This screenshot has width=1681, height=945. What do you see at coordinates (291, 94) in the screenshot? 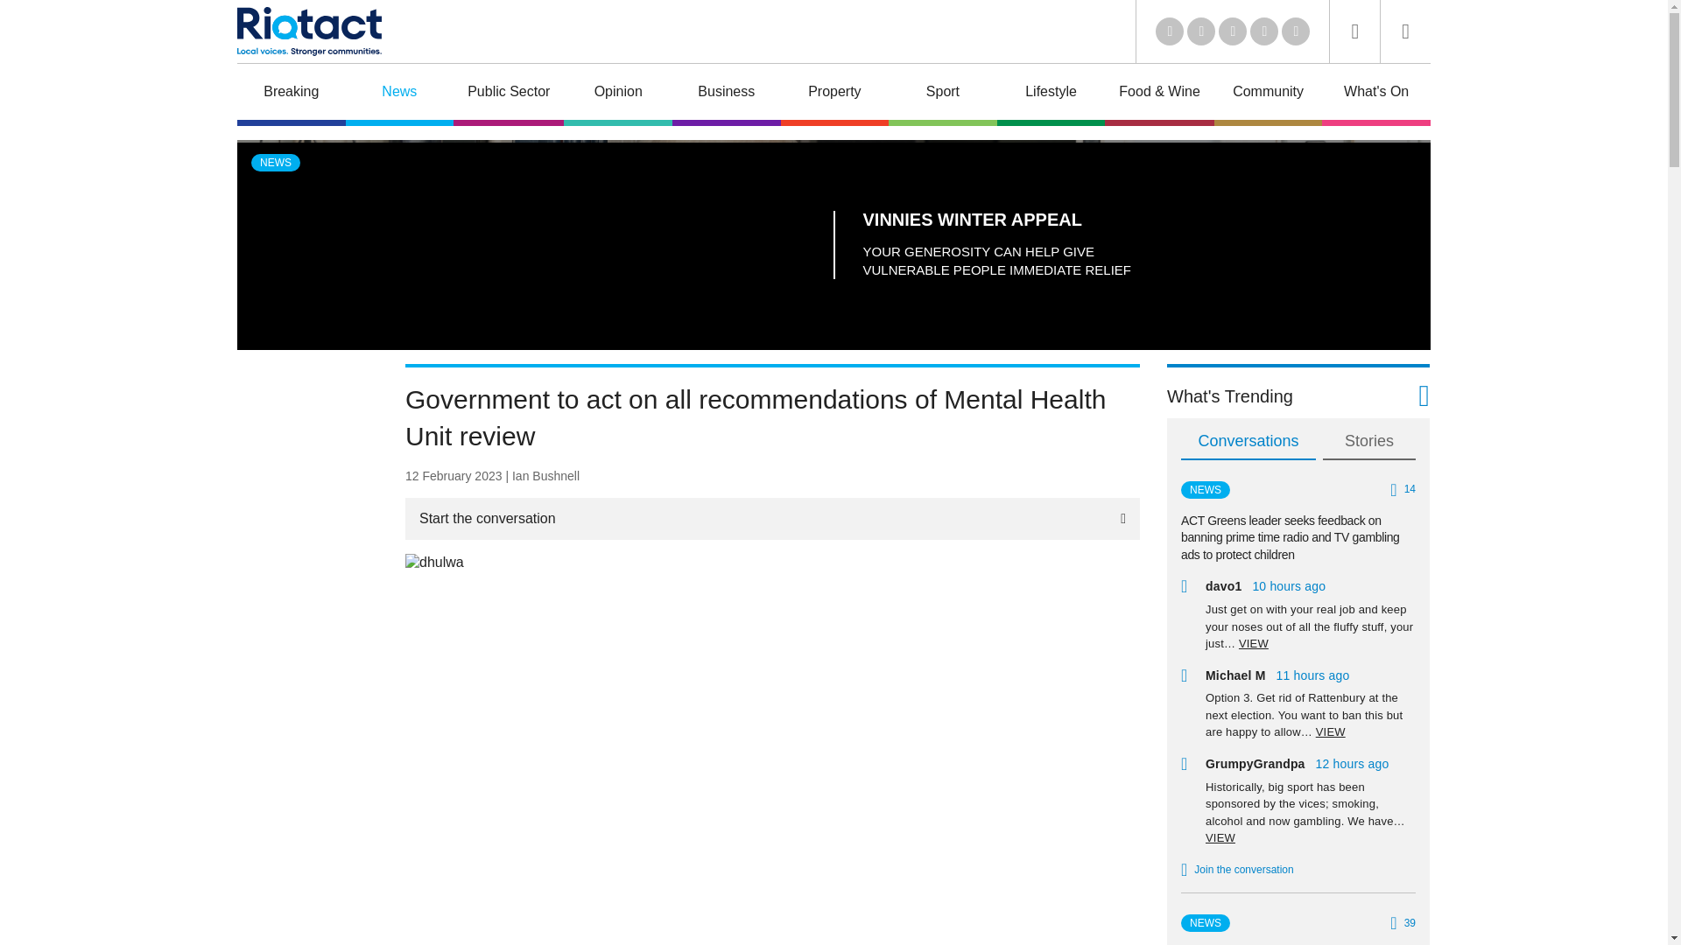
I see `Breaking` at bounding box center [291, 94].